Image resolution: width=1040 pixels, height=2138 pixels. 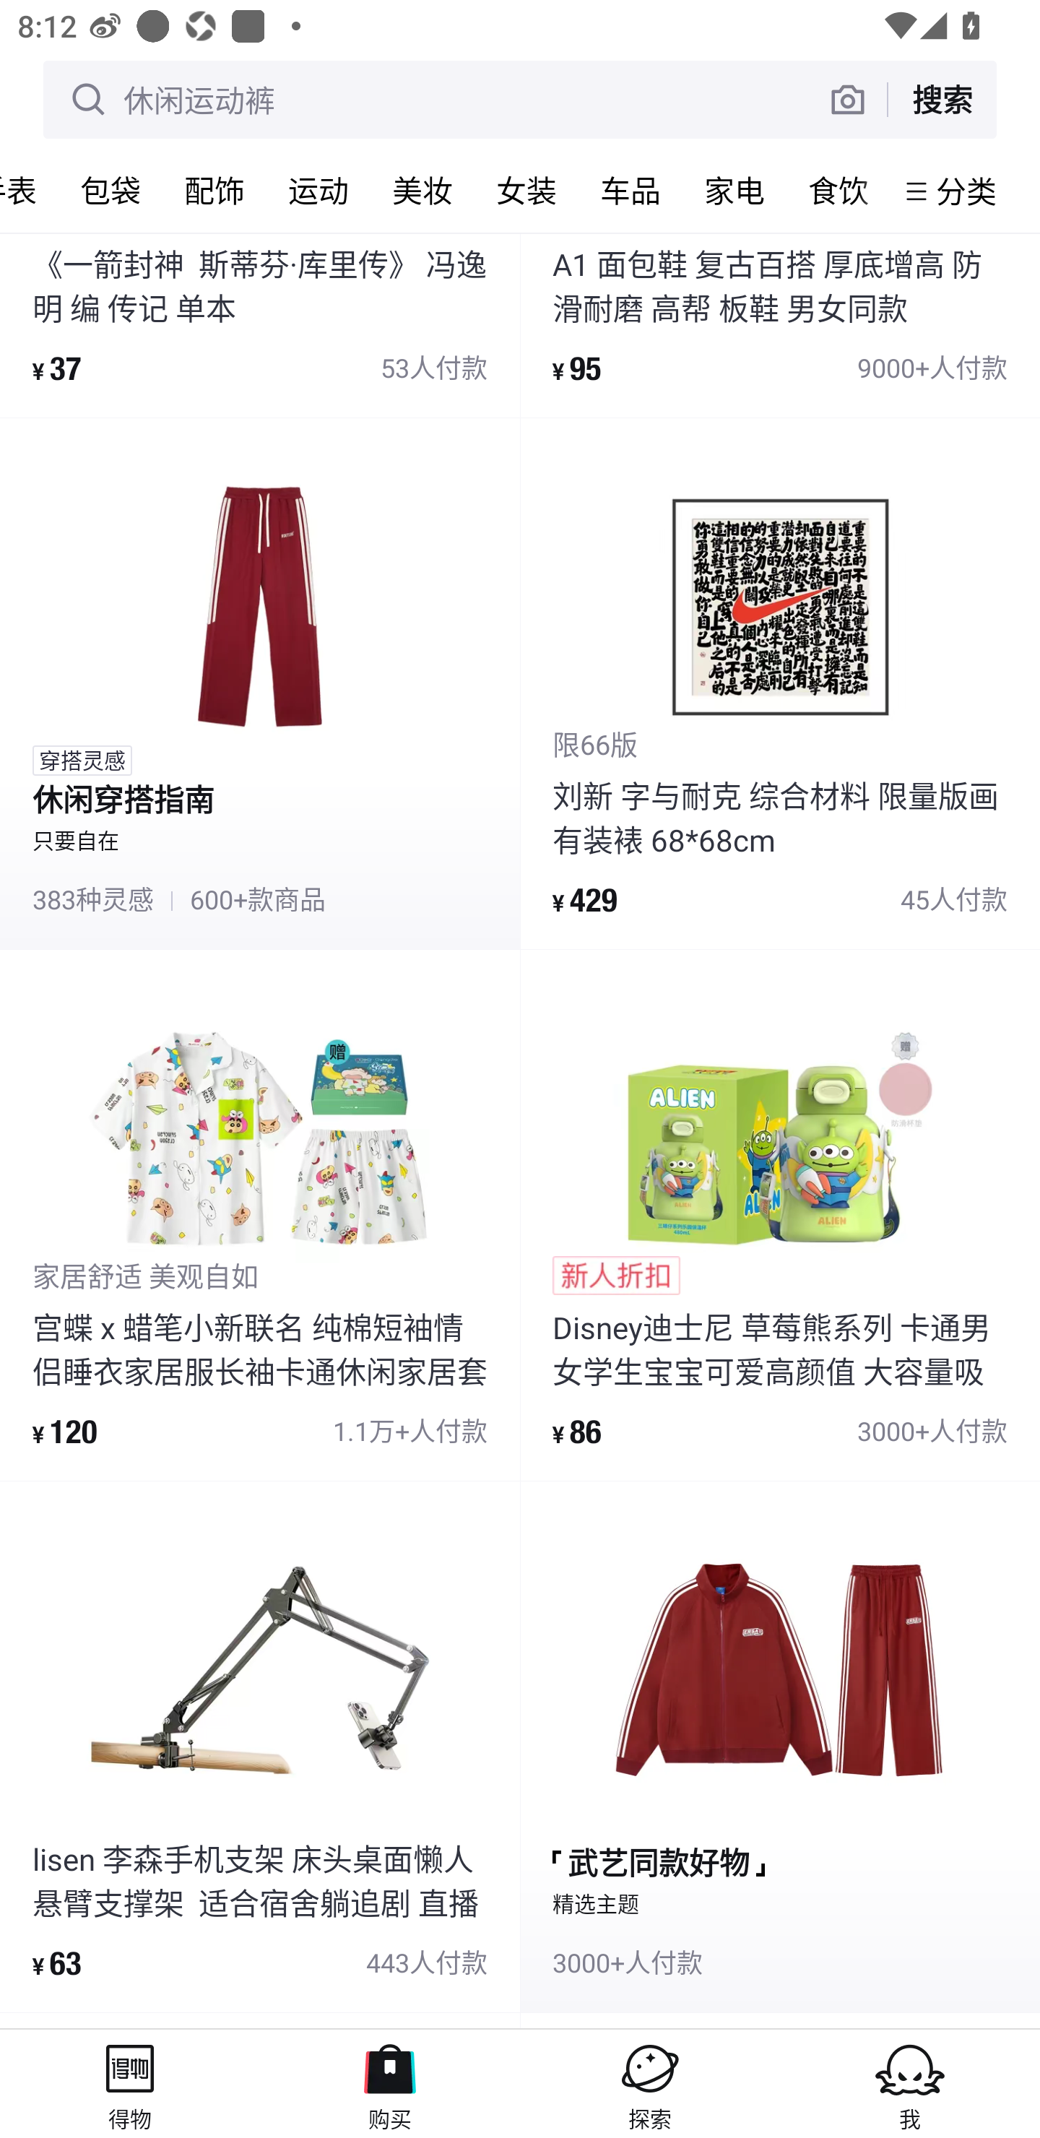 What do you see at coordinates (650, 2083) in the screenshot?
I see `探索` at bounding box center [650, 2083].